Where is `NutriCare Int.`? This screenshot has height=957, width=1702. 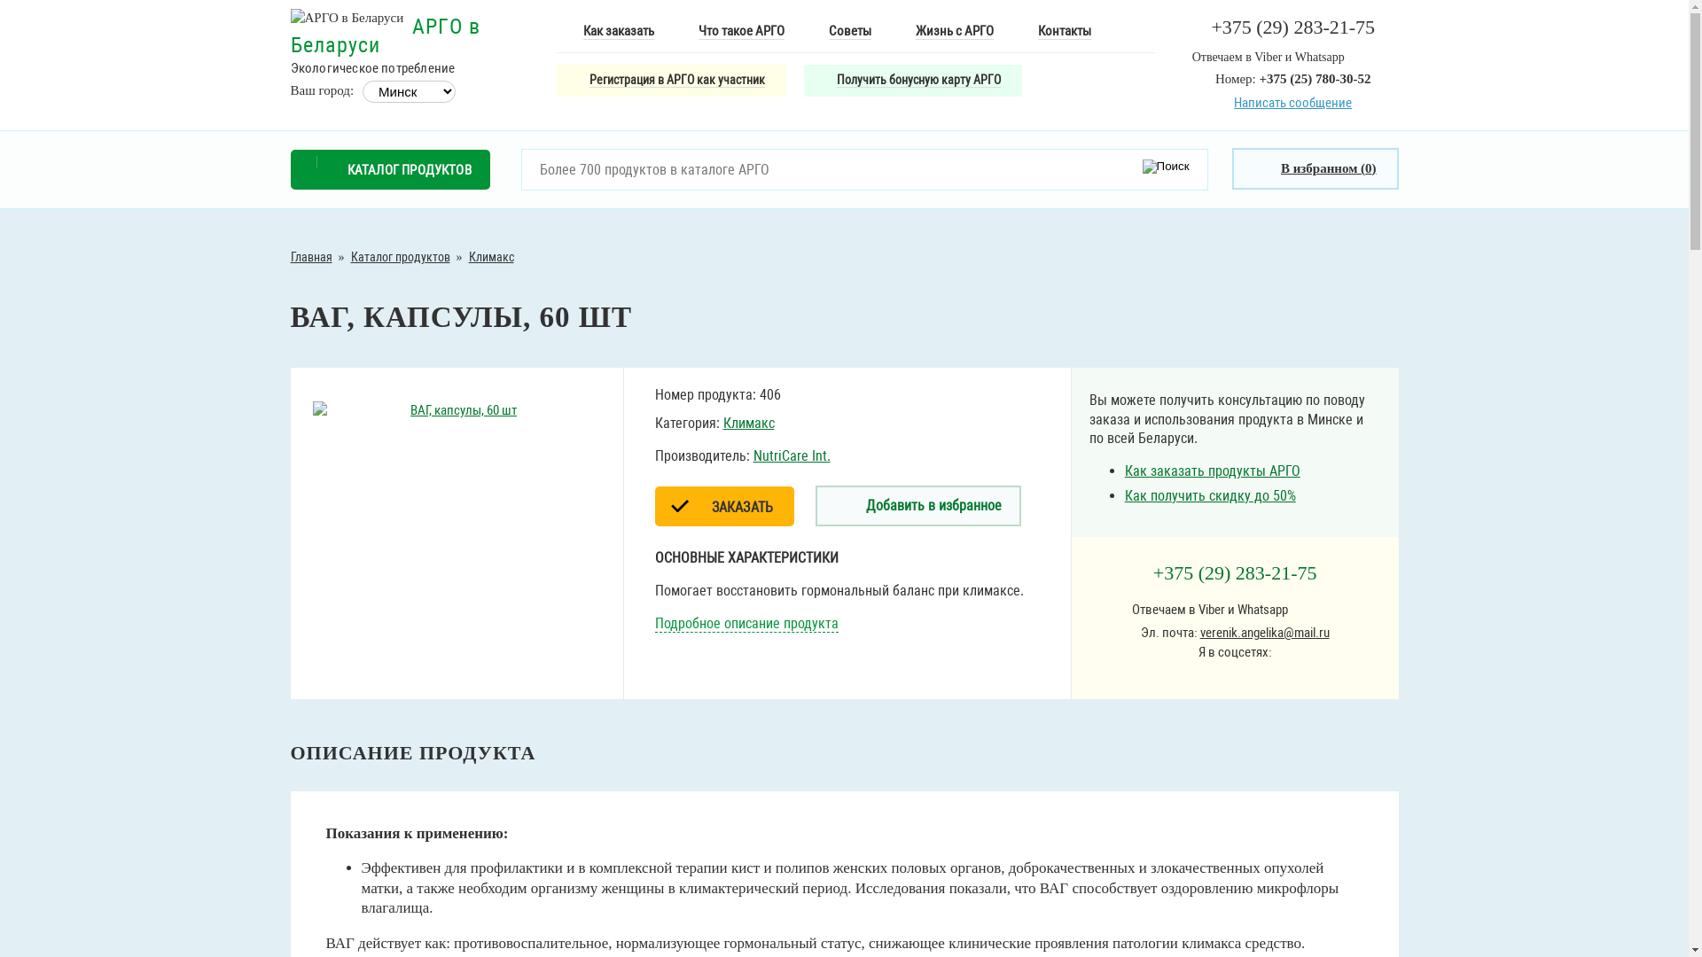 NutriCare Int. is located at coordinates (792, 455).